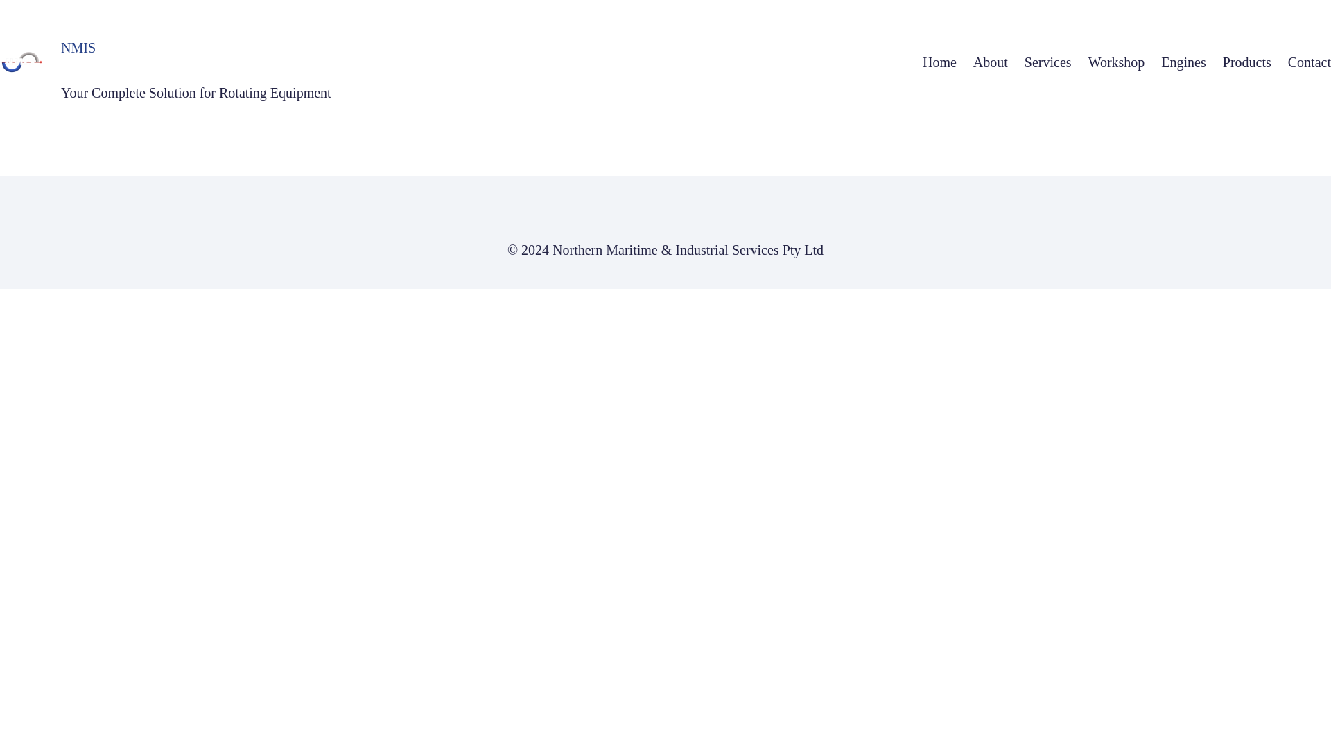 The image size is (1331, 748). I want to click on Products, so click(1246, 62).